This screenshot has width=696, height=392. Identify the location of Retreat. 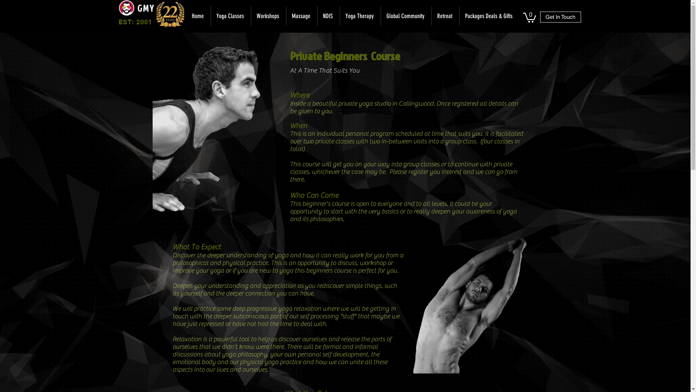
(445, 16).